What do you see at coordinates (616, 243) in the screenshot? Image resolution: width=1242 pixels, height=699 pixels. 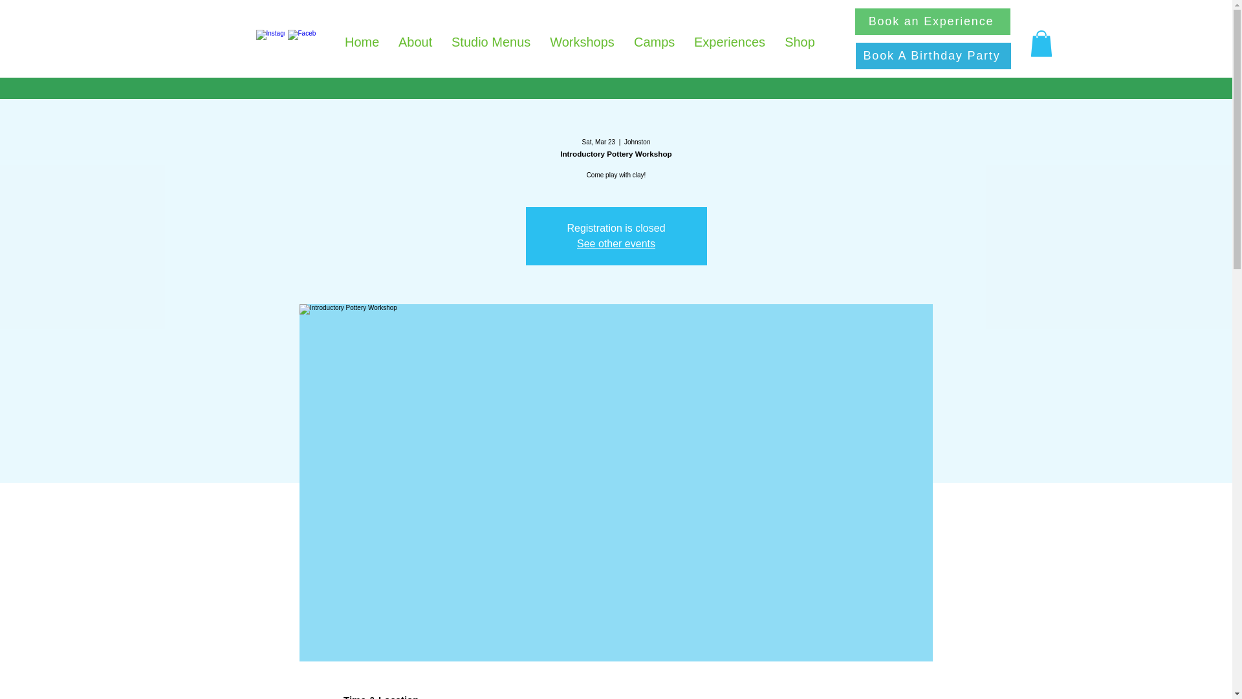 I see `See other events` at bounding box center [616, 243].